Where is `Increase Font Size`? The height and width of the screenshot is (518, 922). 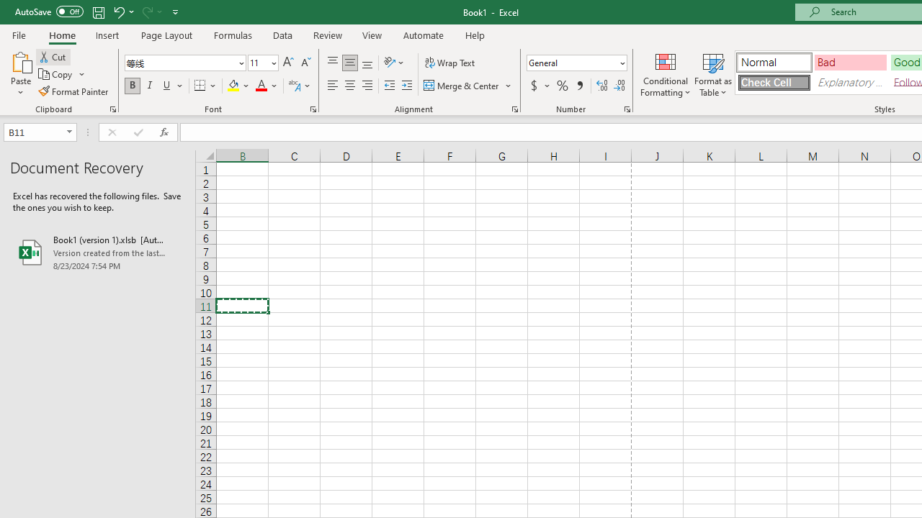
Increase Font Size is located at coordinates (288, 63).